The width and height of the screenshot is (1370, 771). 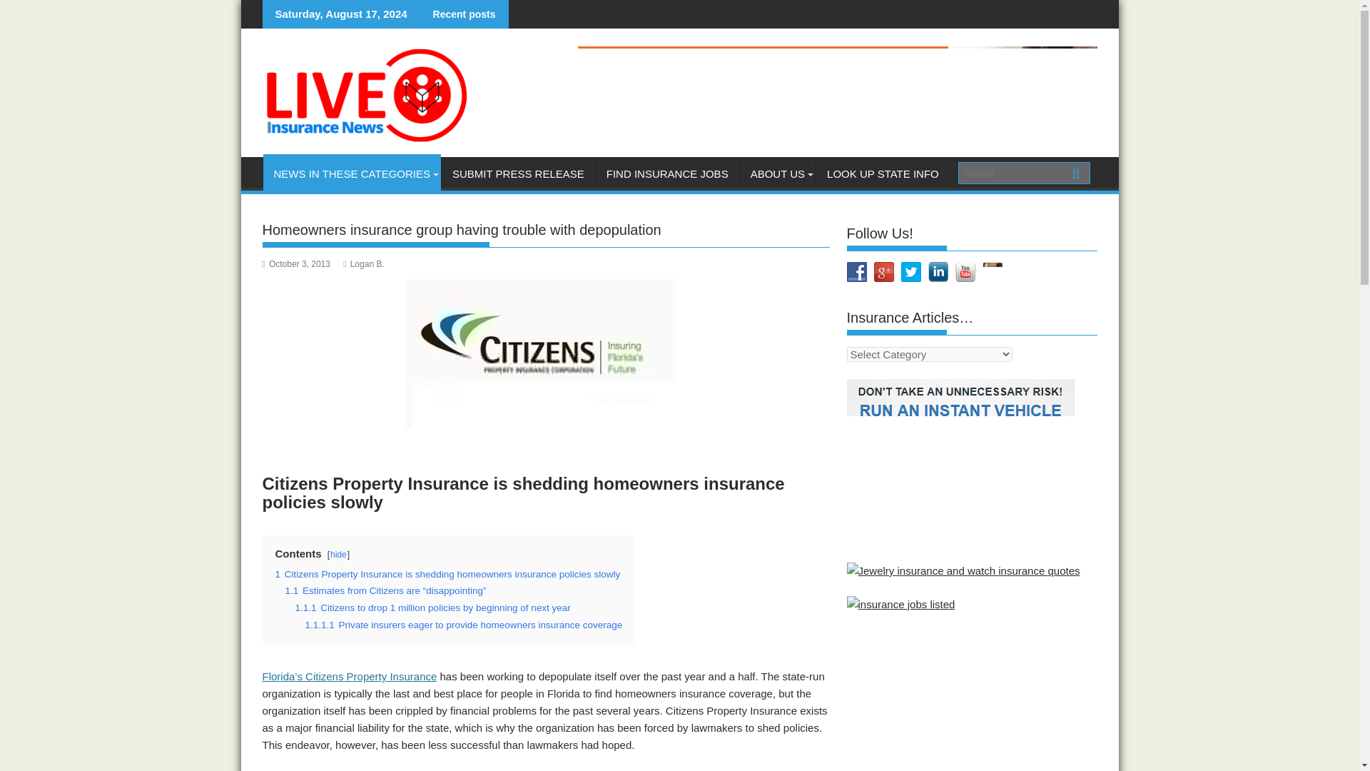 I want to click on ABOUT US, so click(x=777, y=174).